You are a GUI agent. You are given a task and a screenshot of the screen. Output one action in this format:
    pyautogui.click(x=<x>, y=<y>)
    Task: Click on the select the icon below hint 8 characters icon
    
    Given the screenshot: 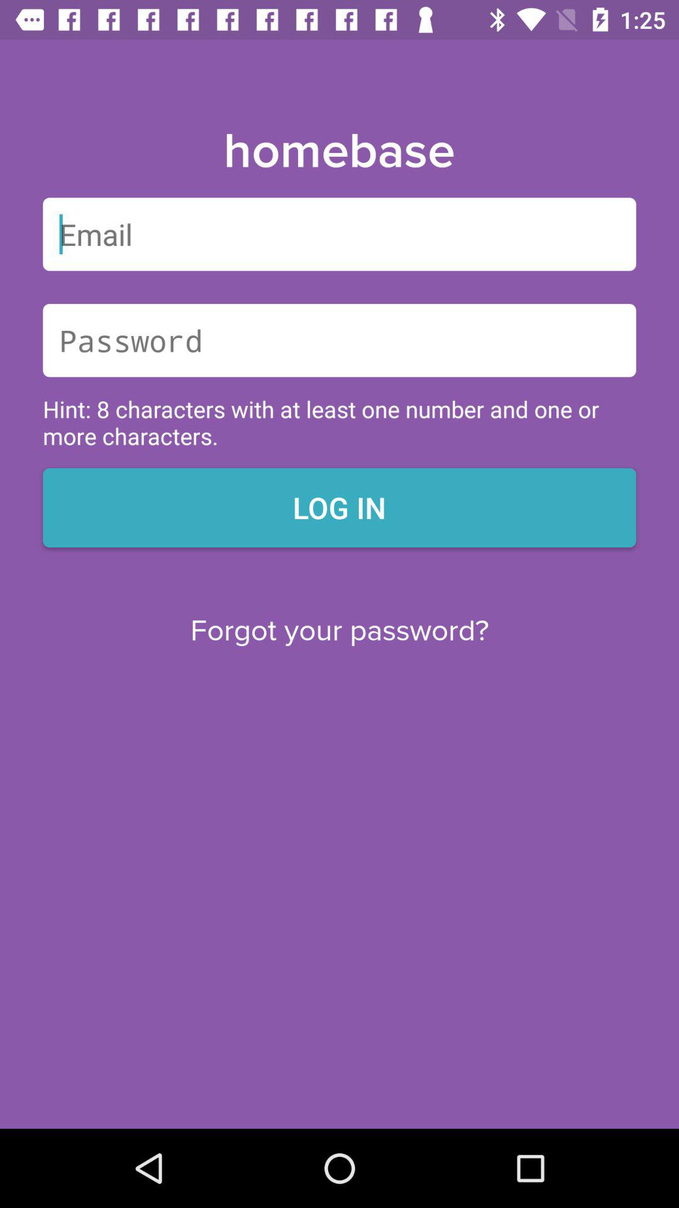 What is the action you would take?
    pyautogui.click(x=339, y=507)
    